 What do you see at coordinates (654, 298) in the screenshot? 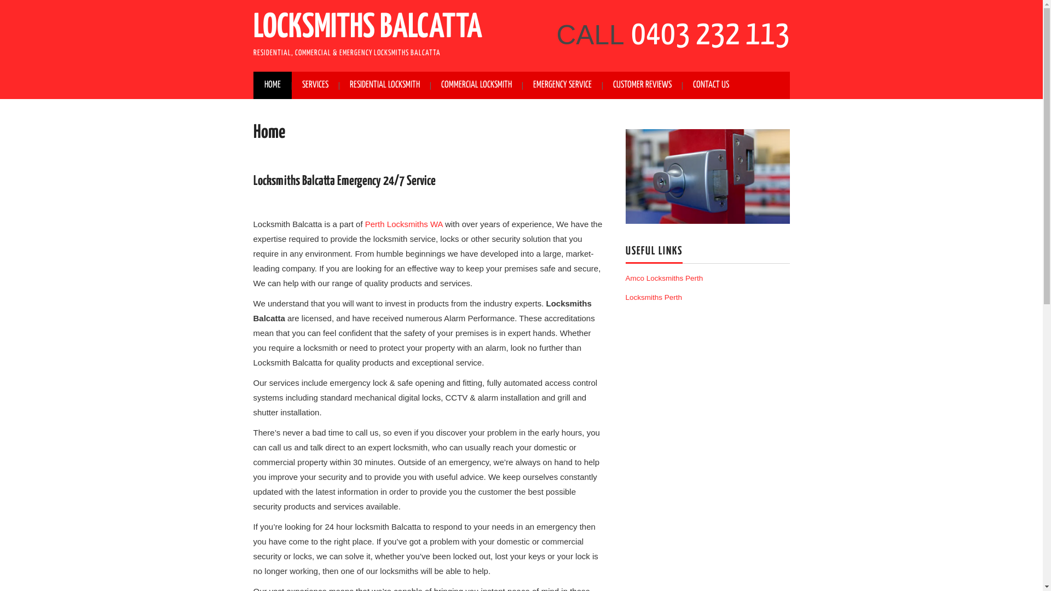
I see `Locksmiths Perth` at bounding box center [654, 298].